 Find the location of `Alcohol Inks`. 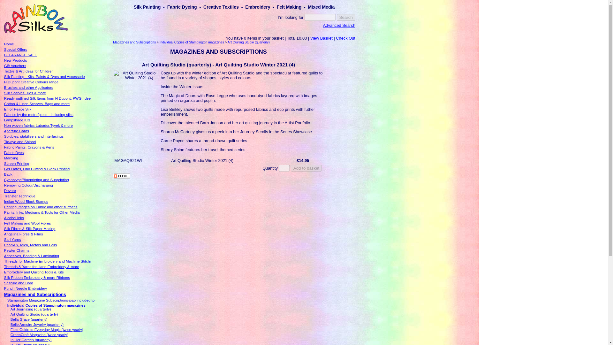

Alcohol Inks is located at coordinates (14, 218).